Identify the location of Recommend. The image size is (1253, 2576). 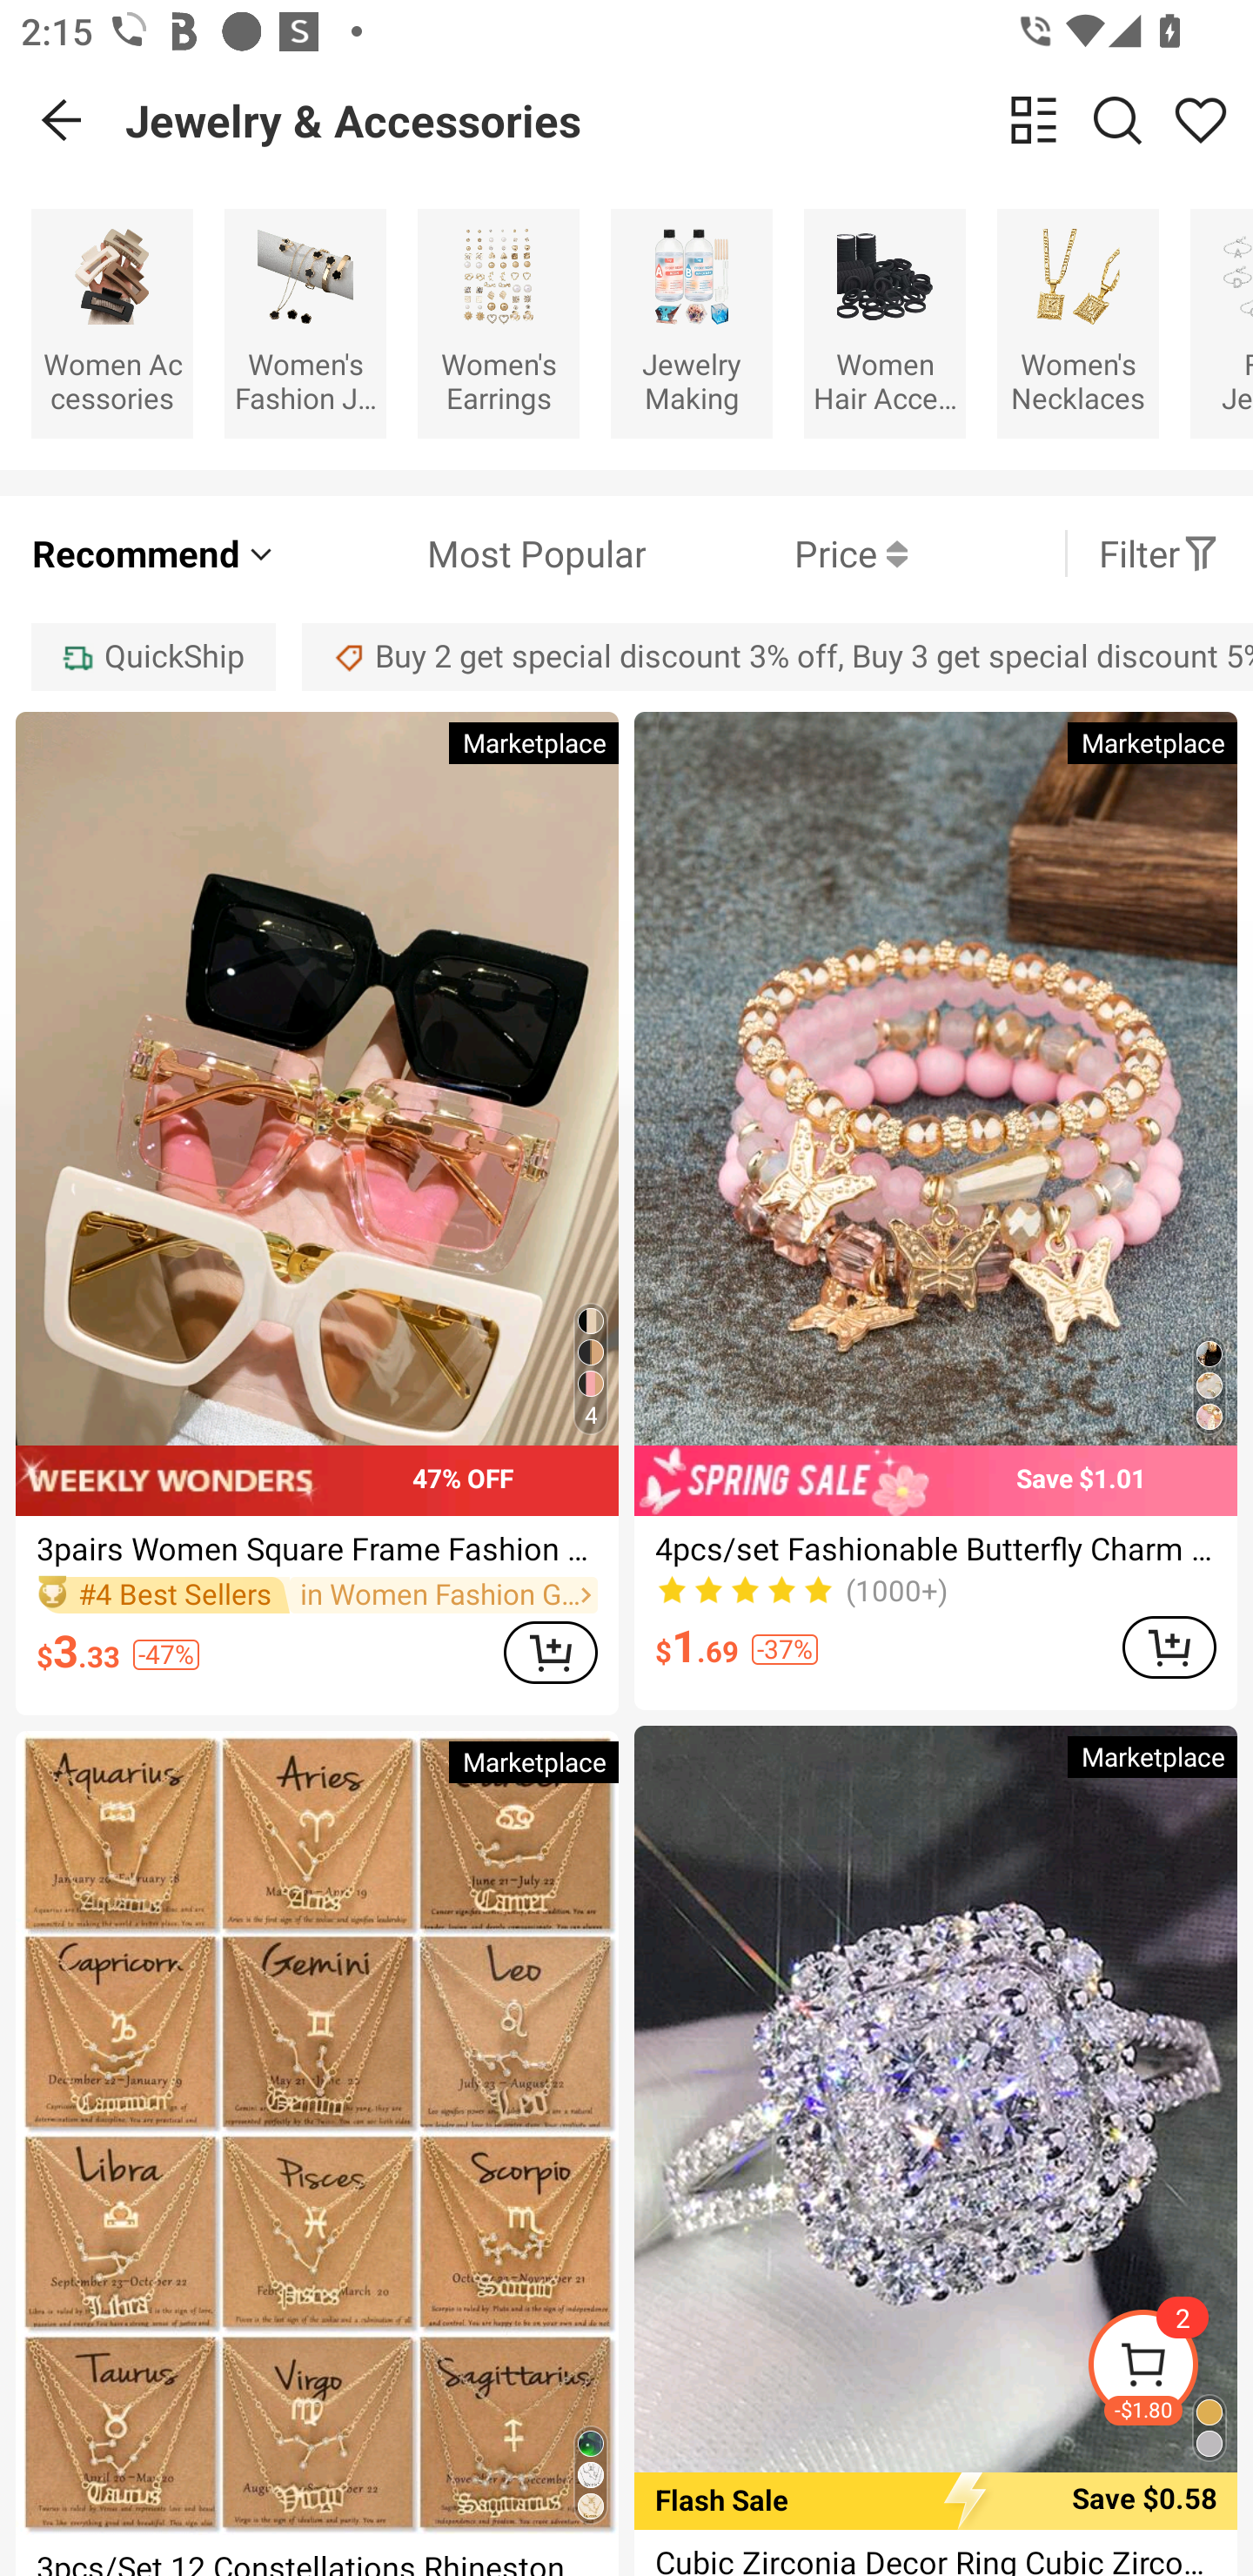
(155, 553).